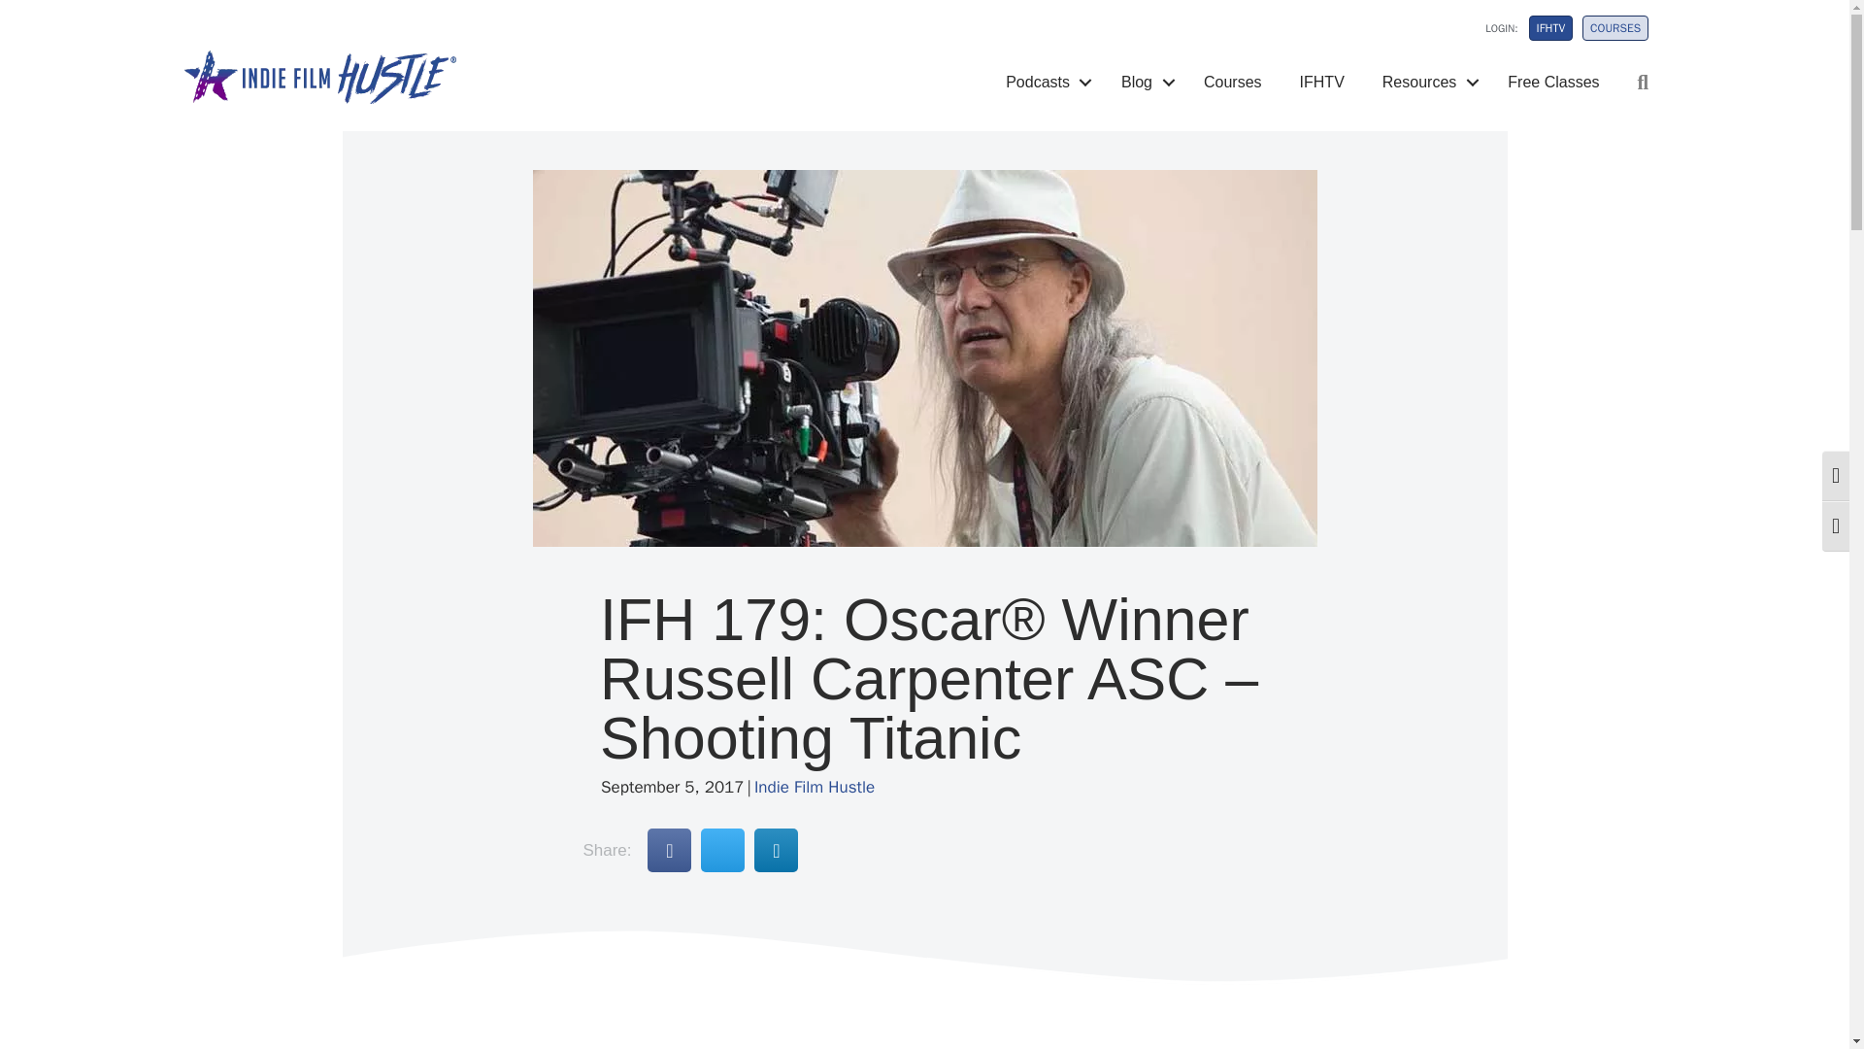 This screenshot has height=1049, width=1864. Describe the element at coordinates (814, 787) in the screenshot. I see `Indie Film Hustle` at that location.